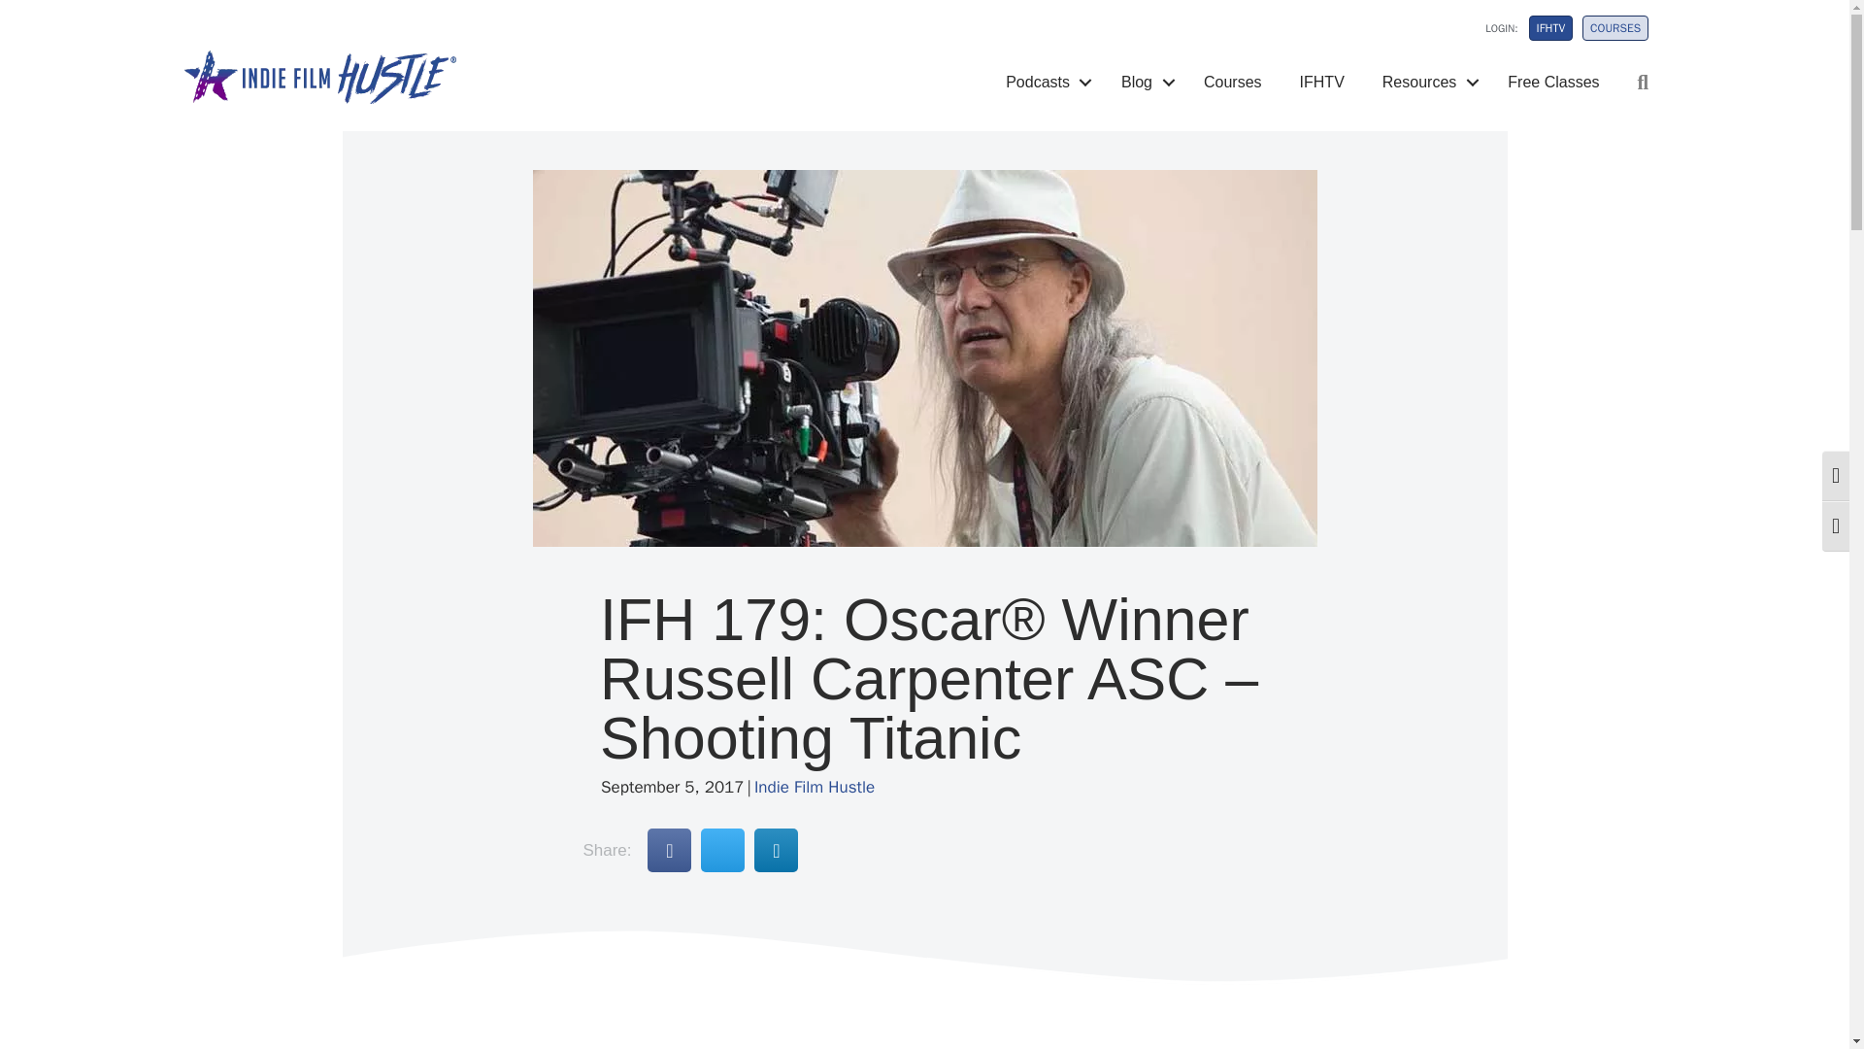 This screenshot has height=1049, width=1864. Describe the element at coordinates (814, 787) in the screenshot. I see `Indie Film Hustle` at that location.